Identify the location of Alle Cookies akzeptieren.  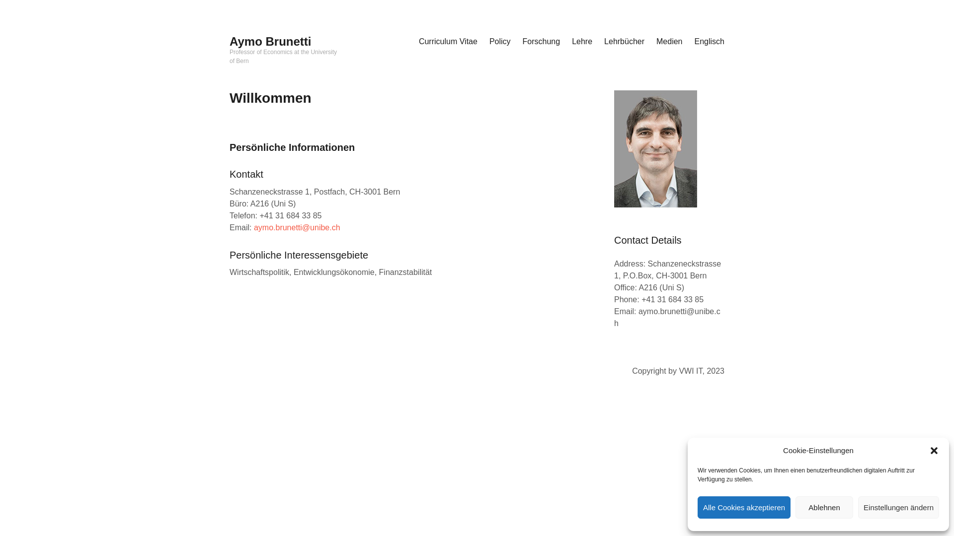
(744, 507).